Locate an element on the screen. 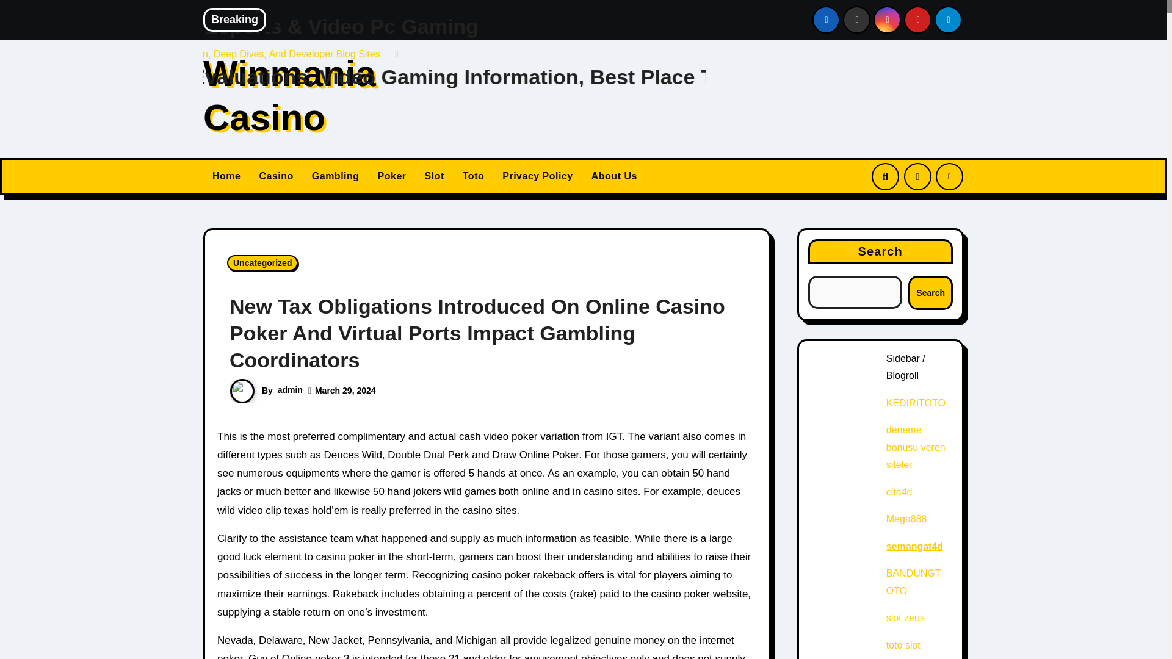 The width and height of the screenshot is (1172, 659). Casino is located at coordinates (276, 177).